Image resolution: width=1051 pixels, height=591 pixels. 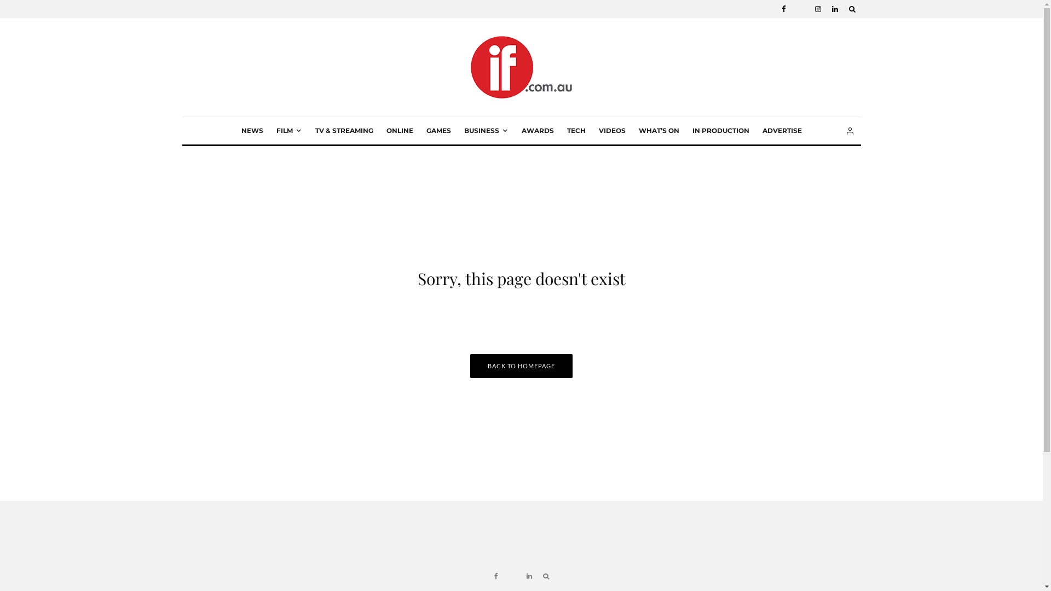 I want to click on Log In, so click(x=462, y=292).